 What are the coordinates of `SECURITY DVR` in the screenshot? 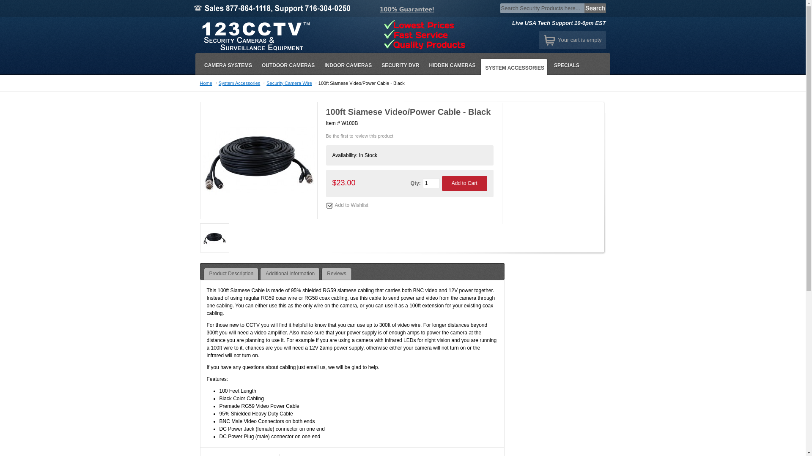 It's located at (400, 66).